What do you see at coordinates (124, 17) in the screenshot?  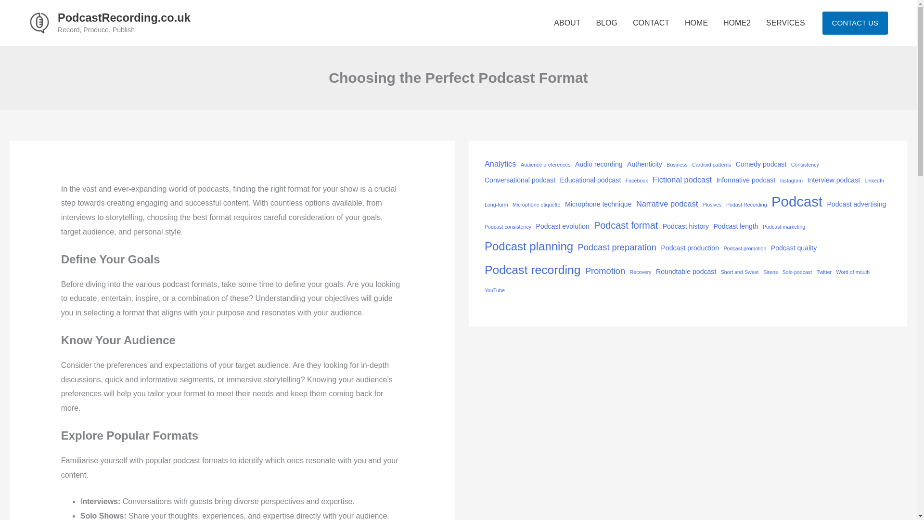 I see `PodcastRecording.co.uk` at bounding box center [124, 17].